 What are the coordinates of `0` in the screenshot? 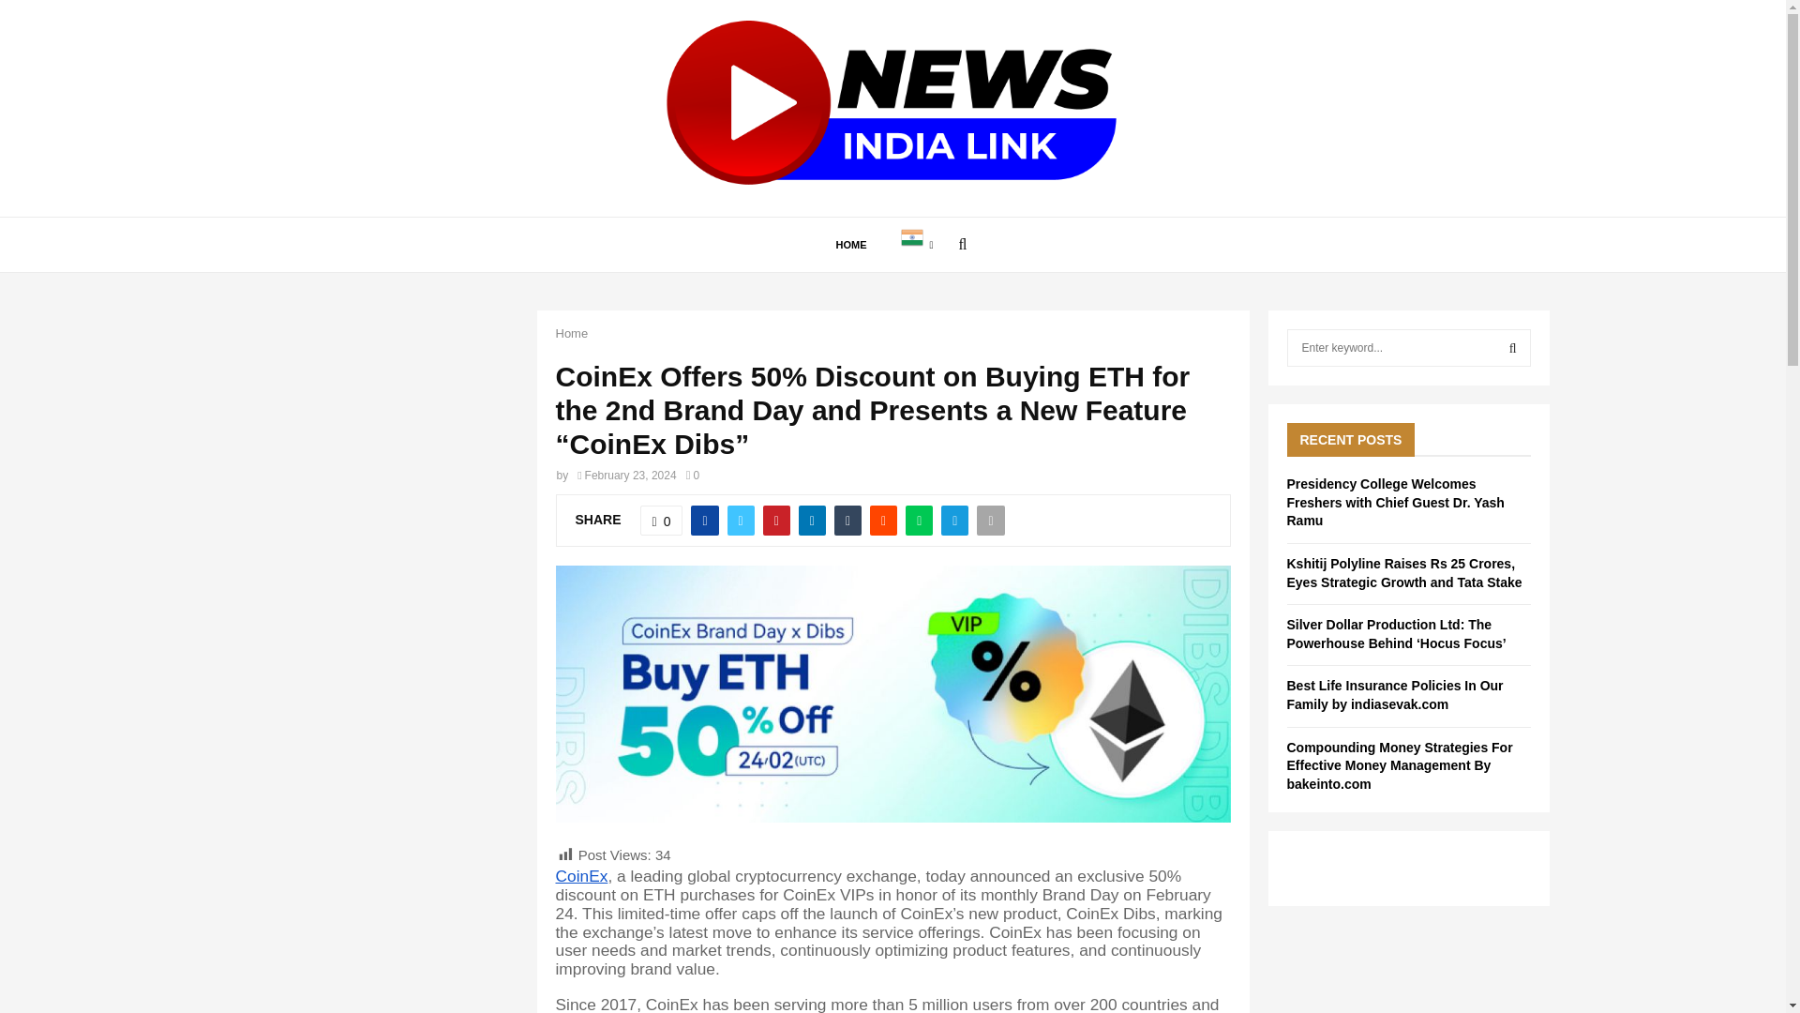 It's located at (692, 476).